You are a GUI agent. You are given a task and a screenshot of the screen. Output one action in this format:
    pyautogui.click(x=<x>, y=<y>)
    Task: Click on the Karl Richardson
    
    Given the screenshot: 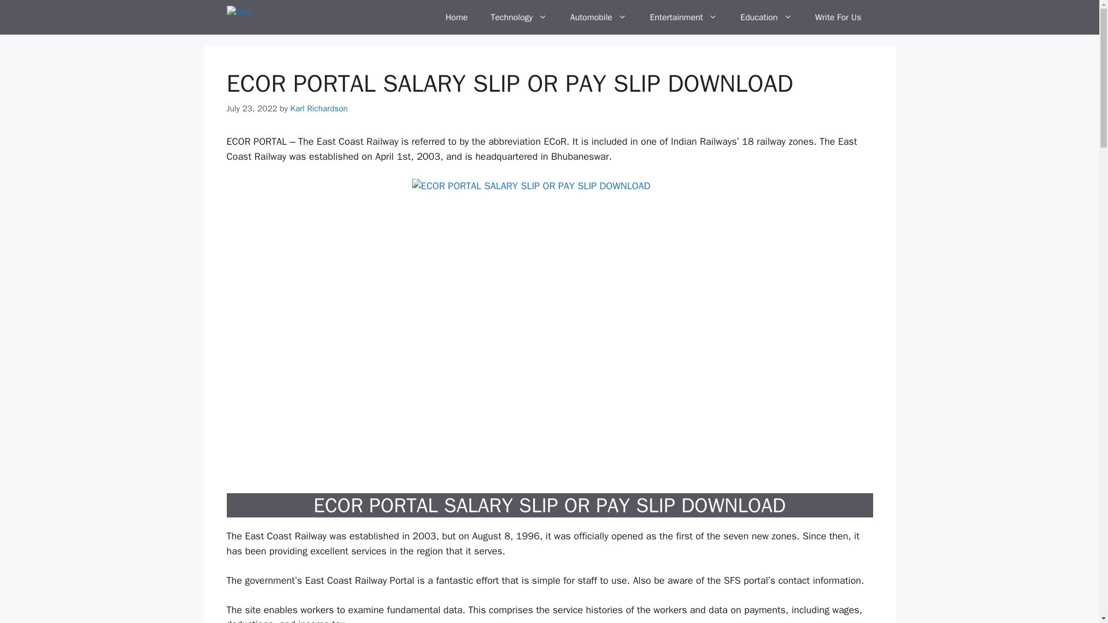 What is the action you would take?
    pyautogui.click(x=319, y=108)
    